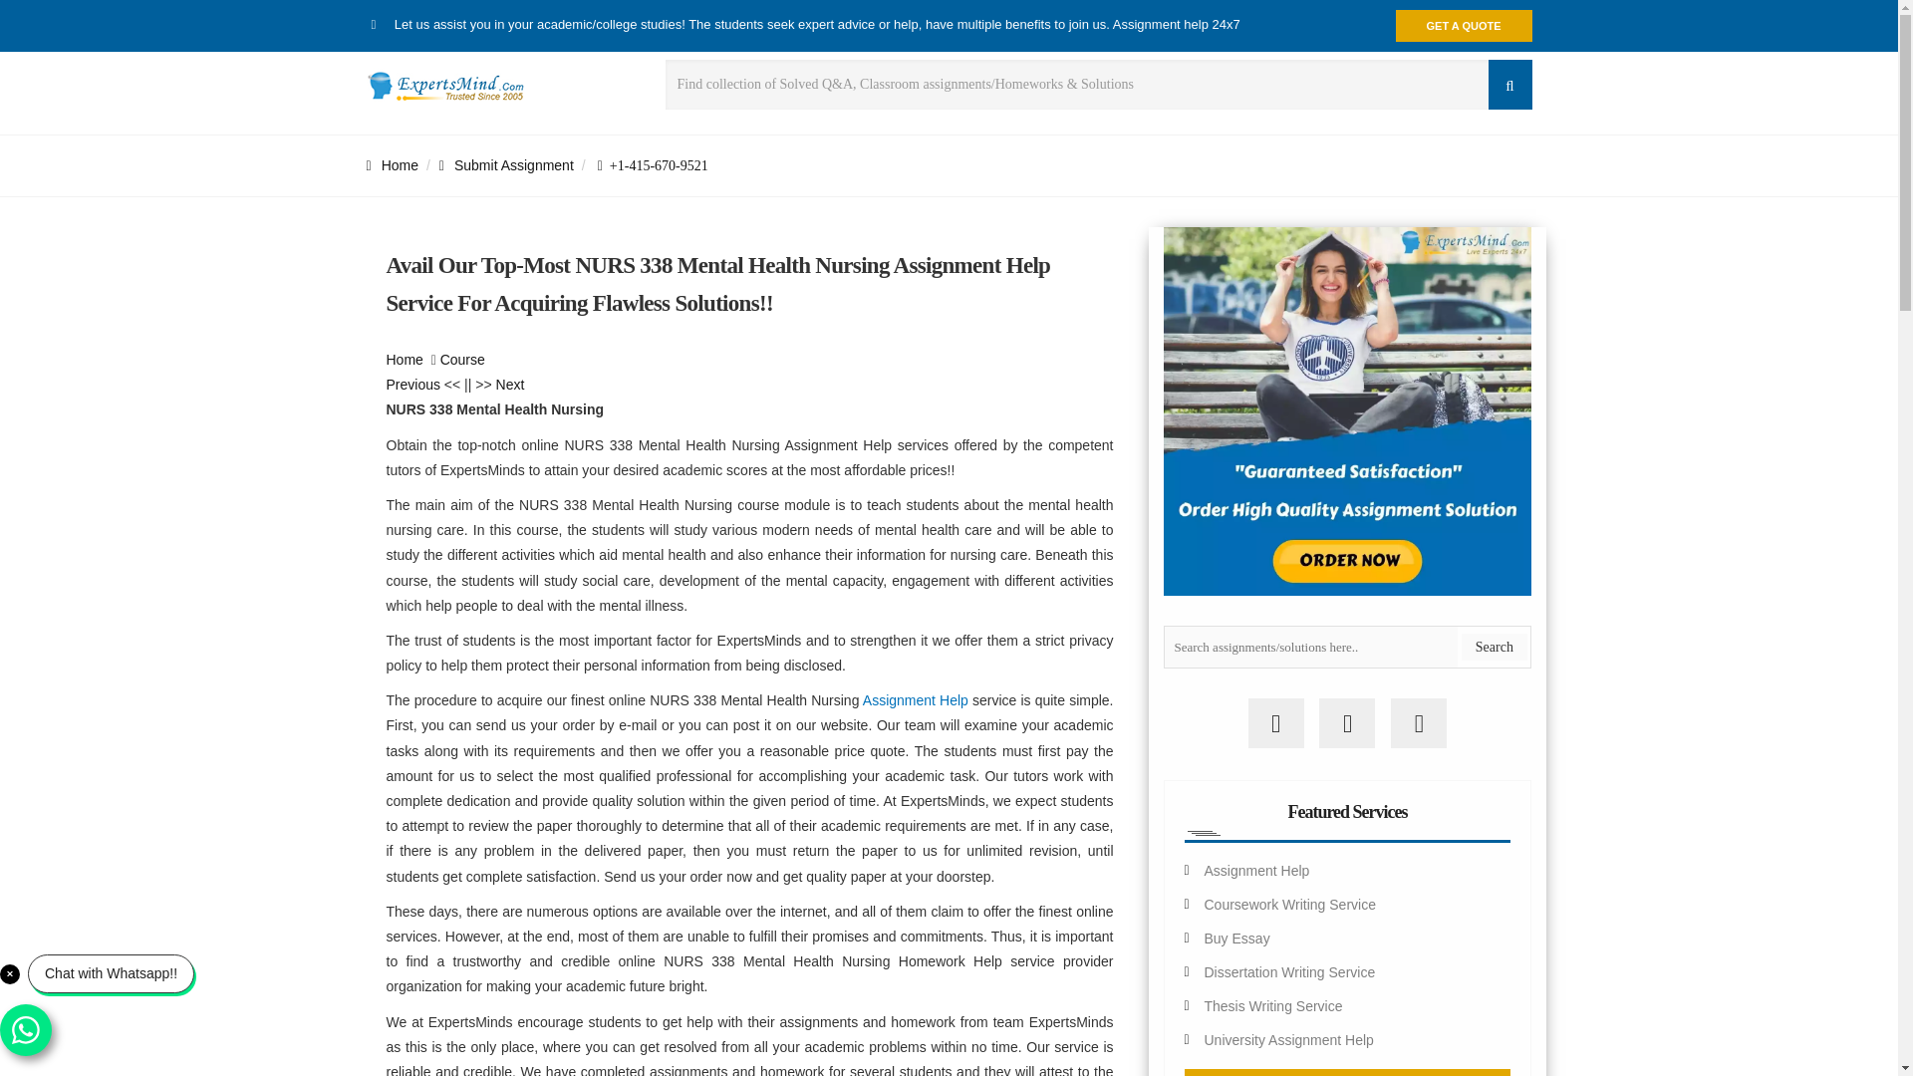  What do you see at coordinates (1289, 904) in the screenshot?
I see `Coursework Writing Service` at bounding box center [1289, 904].